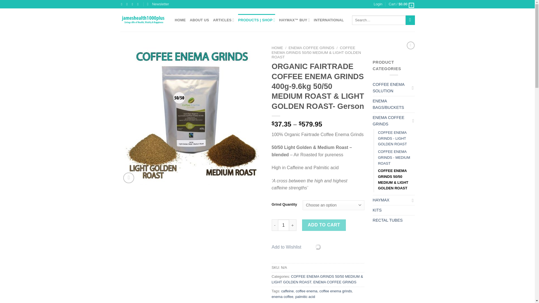  What do you see at coordinates (180, 20) in the screenshot?
I see `HOME` at bounding box center [180, 20].